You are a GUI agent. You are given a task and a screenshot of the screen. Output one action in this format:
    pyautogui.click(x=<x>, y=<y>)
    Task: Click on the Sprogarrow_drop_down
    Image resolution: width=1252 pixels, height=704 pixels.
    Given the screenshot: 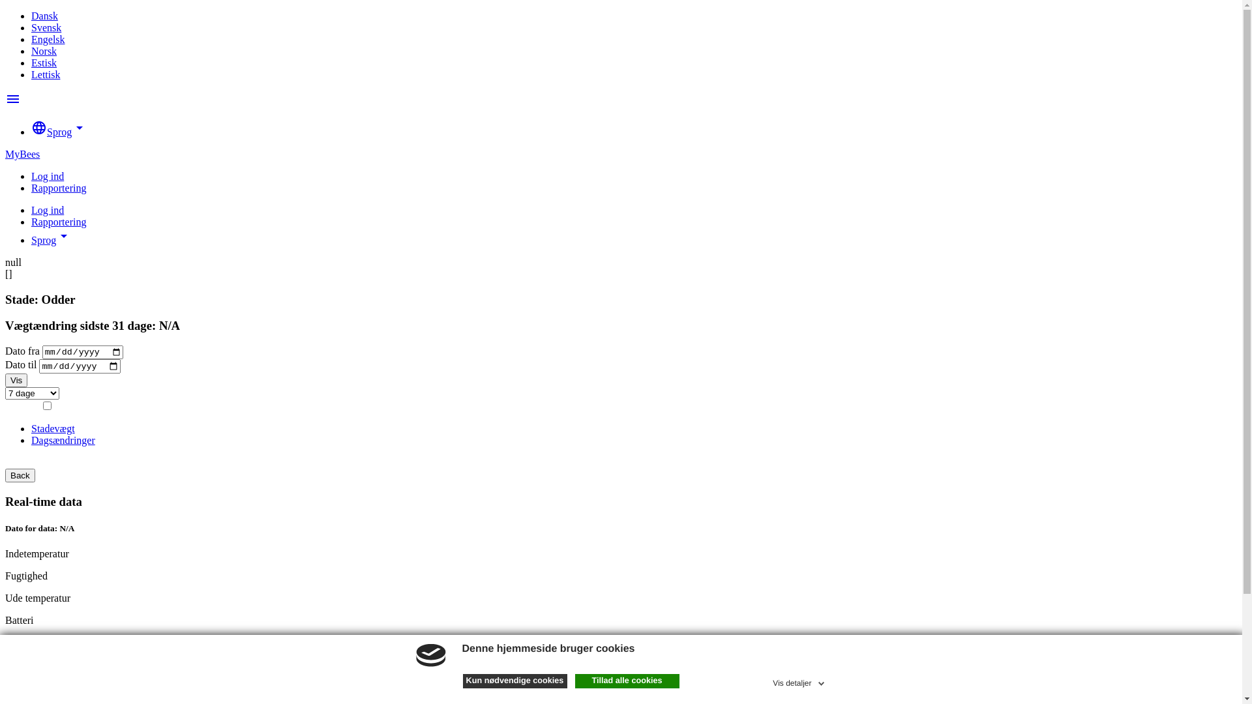 What is the action you would take?
    pyautogui.click(x=52, y=240)
    